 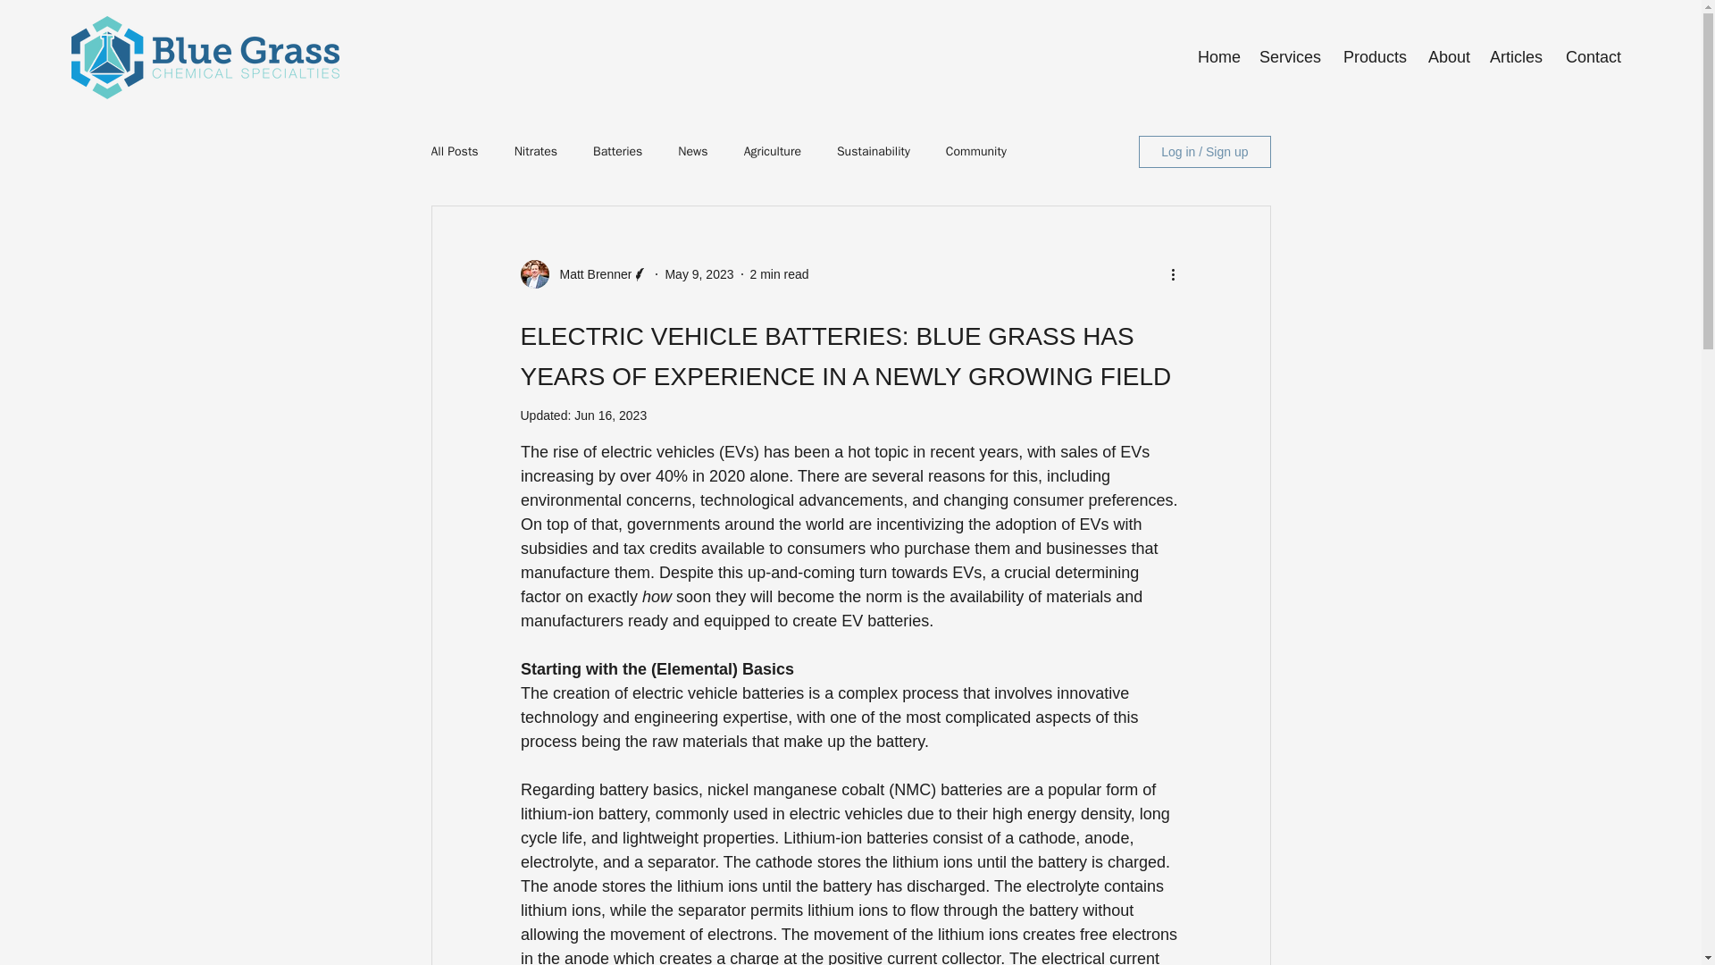 I want to click on Batteries, so click(x=617, y=152).